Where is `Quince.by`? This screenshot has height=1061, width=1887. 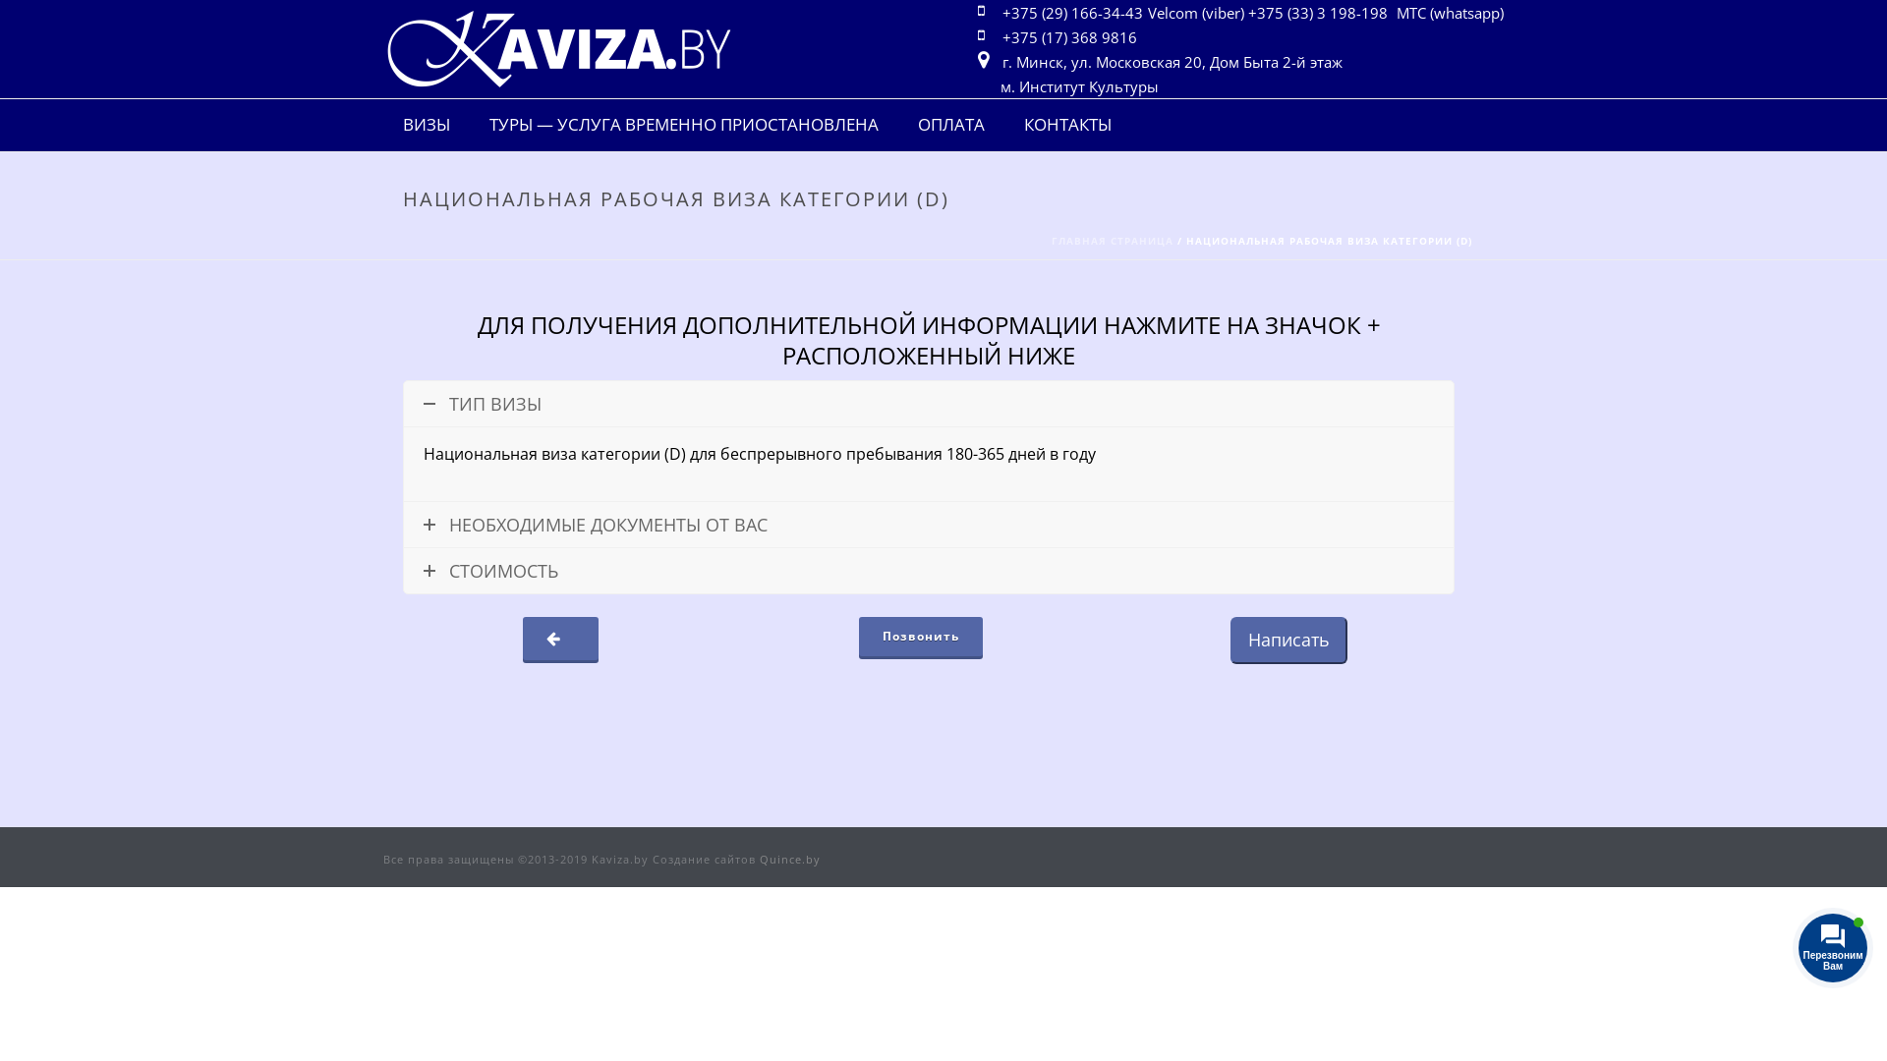 Quince.by is located at coordinates (790, 859).